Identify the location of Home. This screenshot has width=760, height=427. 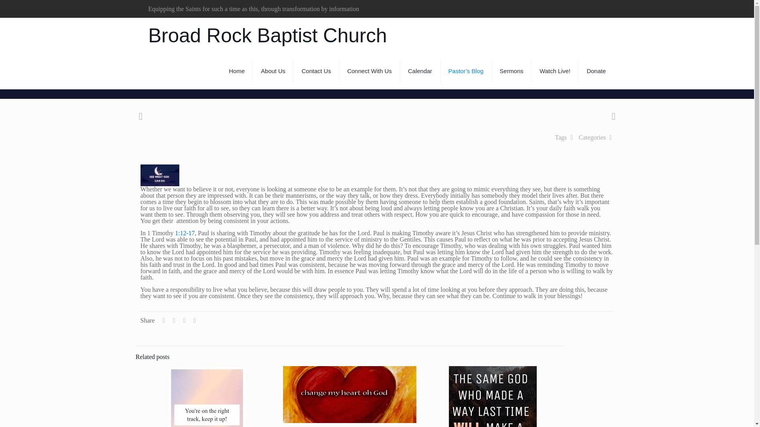
(237, 71).